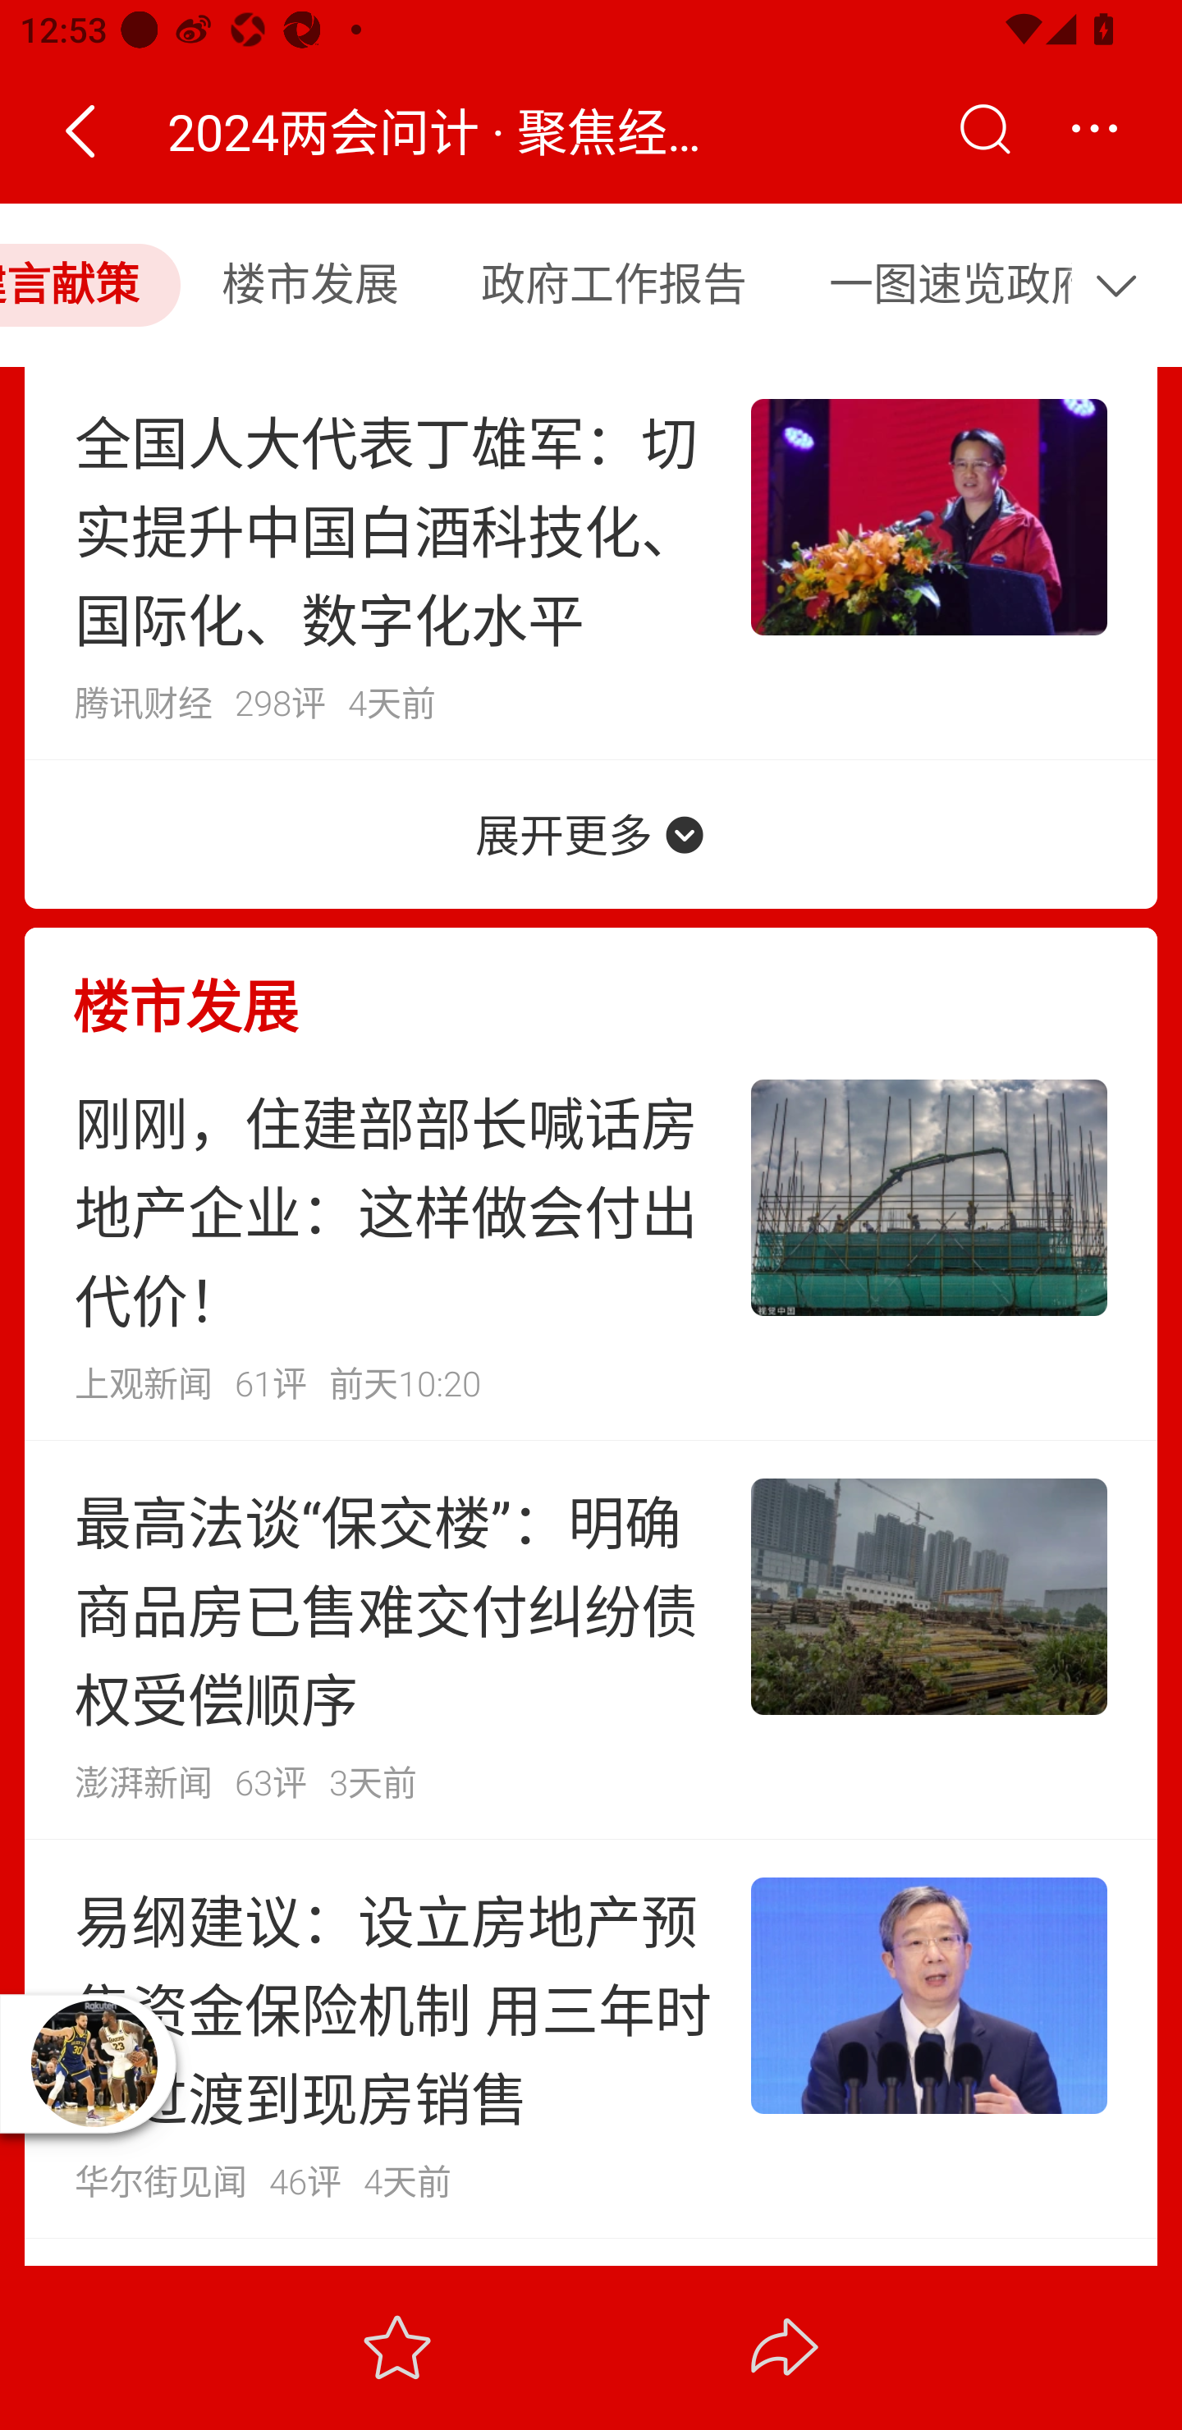  What do you see at coordinates (310, 284) in the screenshot?
I see `楼市发展` at bounding box center [310, 284].